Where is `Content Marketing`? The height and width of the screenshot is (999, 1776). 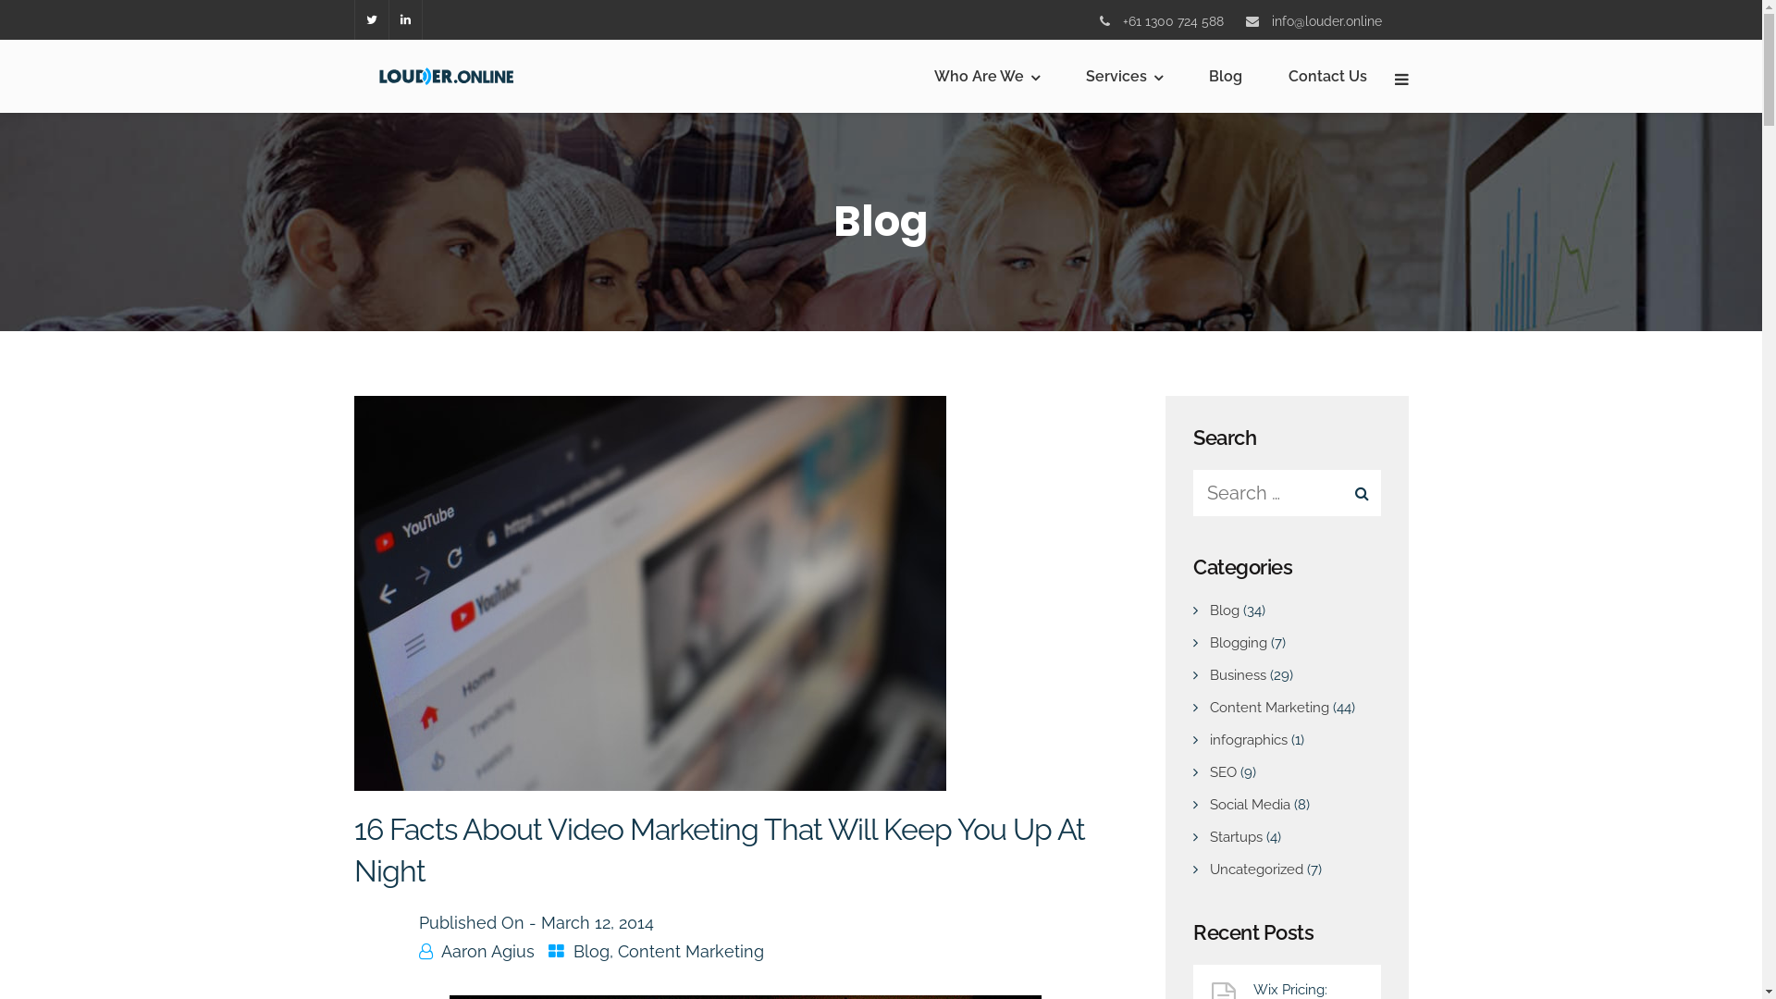
Content Marketing is located at coordinates (1269, 708).